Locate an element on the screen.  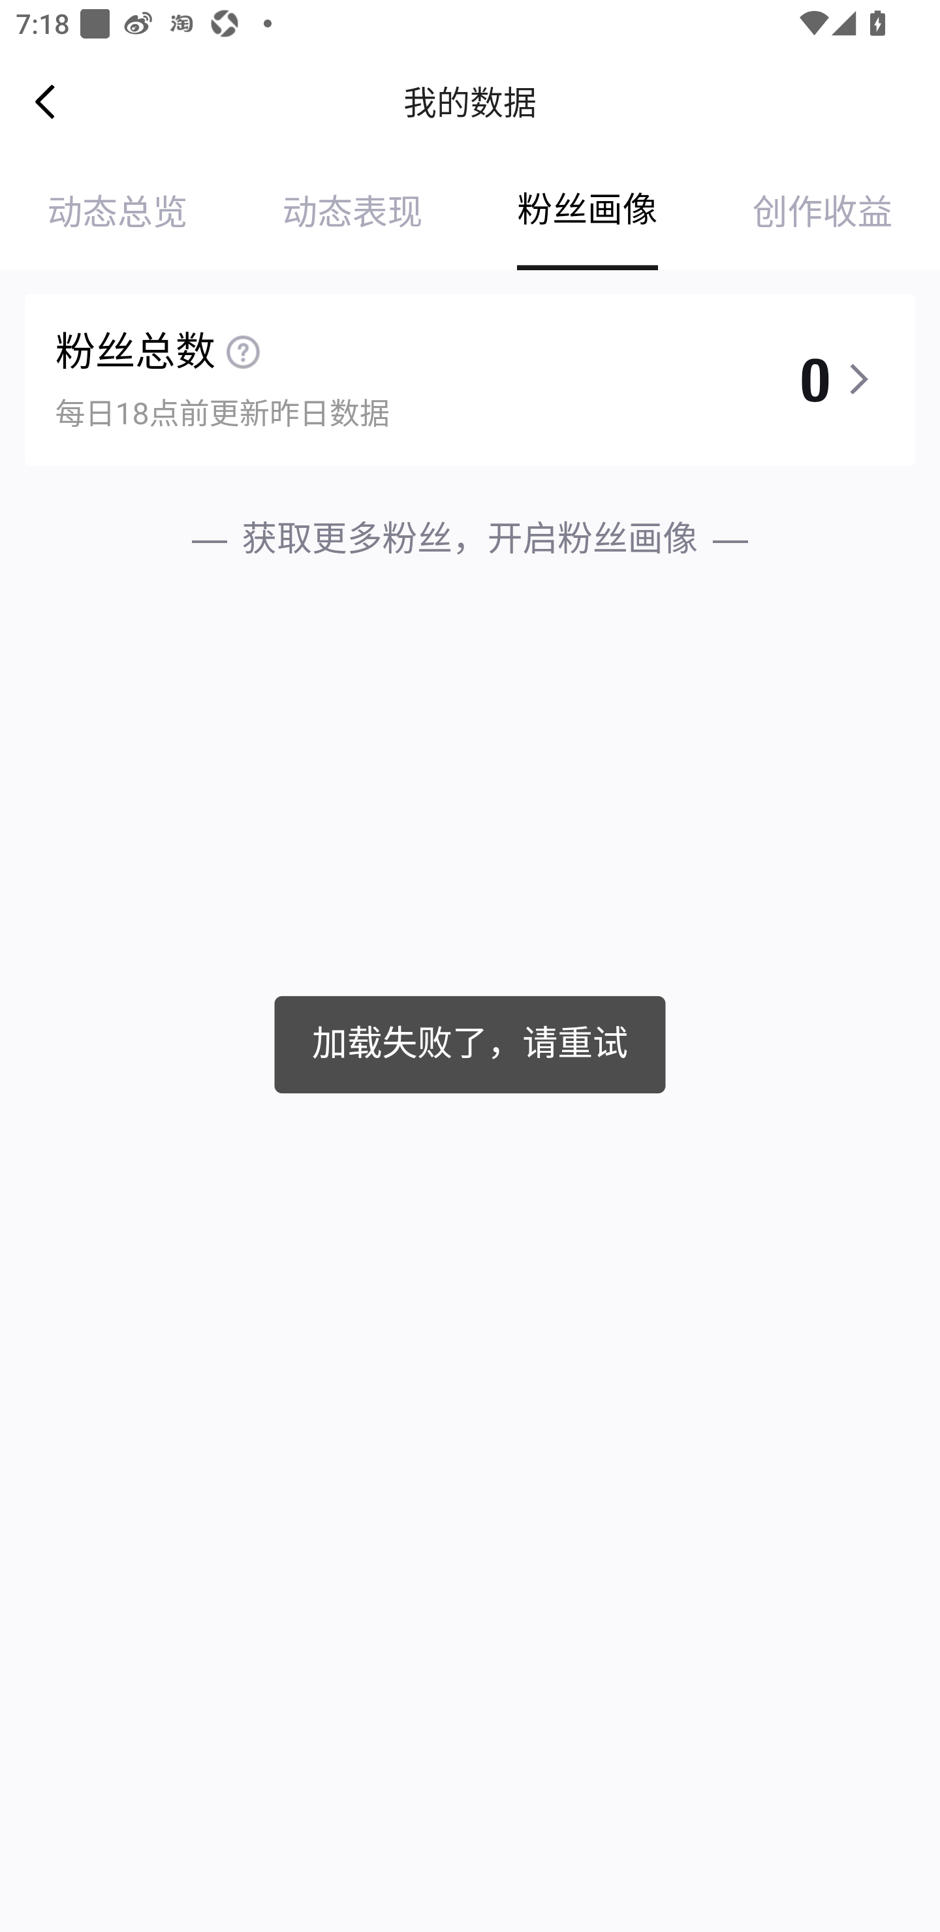
动态表现 is located at coordinates (352, 213).